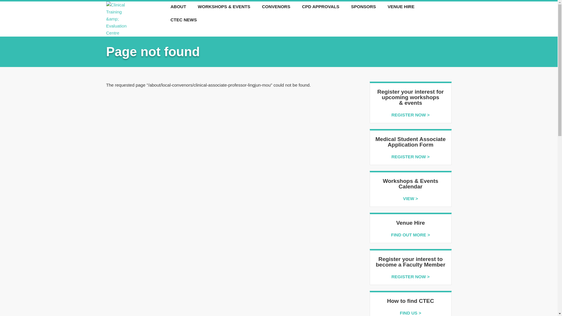  What do you see at coordinates (276, 6) in the screenshot?
I see `CONVENORS` at bounding box center [276, 6].